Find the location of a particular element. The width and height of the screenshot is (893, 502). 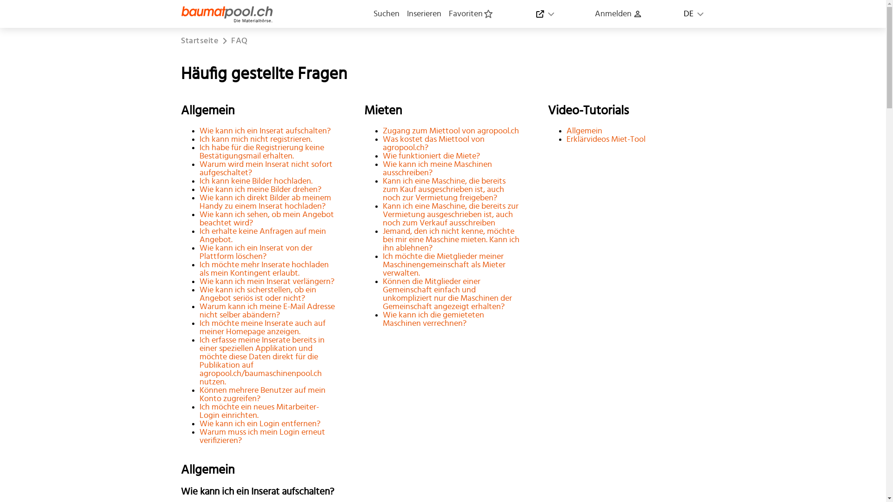

Wie funktioniert die Miete? is located at coordinates (432, 156).